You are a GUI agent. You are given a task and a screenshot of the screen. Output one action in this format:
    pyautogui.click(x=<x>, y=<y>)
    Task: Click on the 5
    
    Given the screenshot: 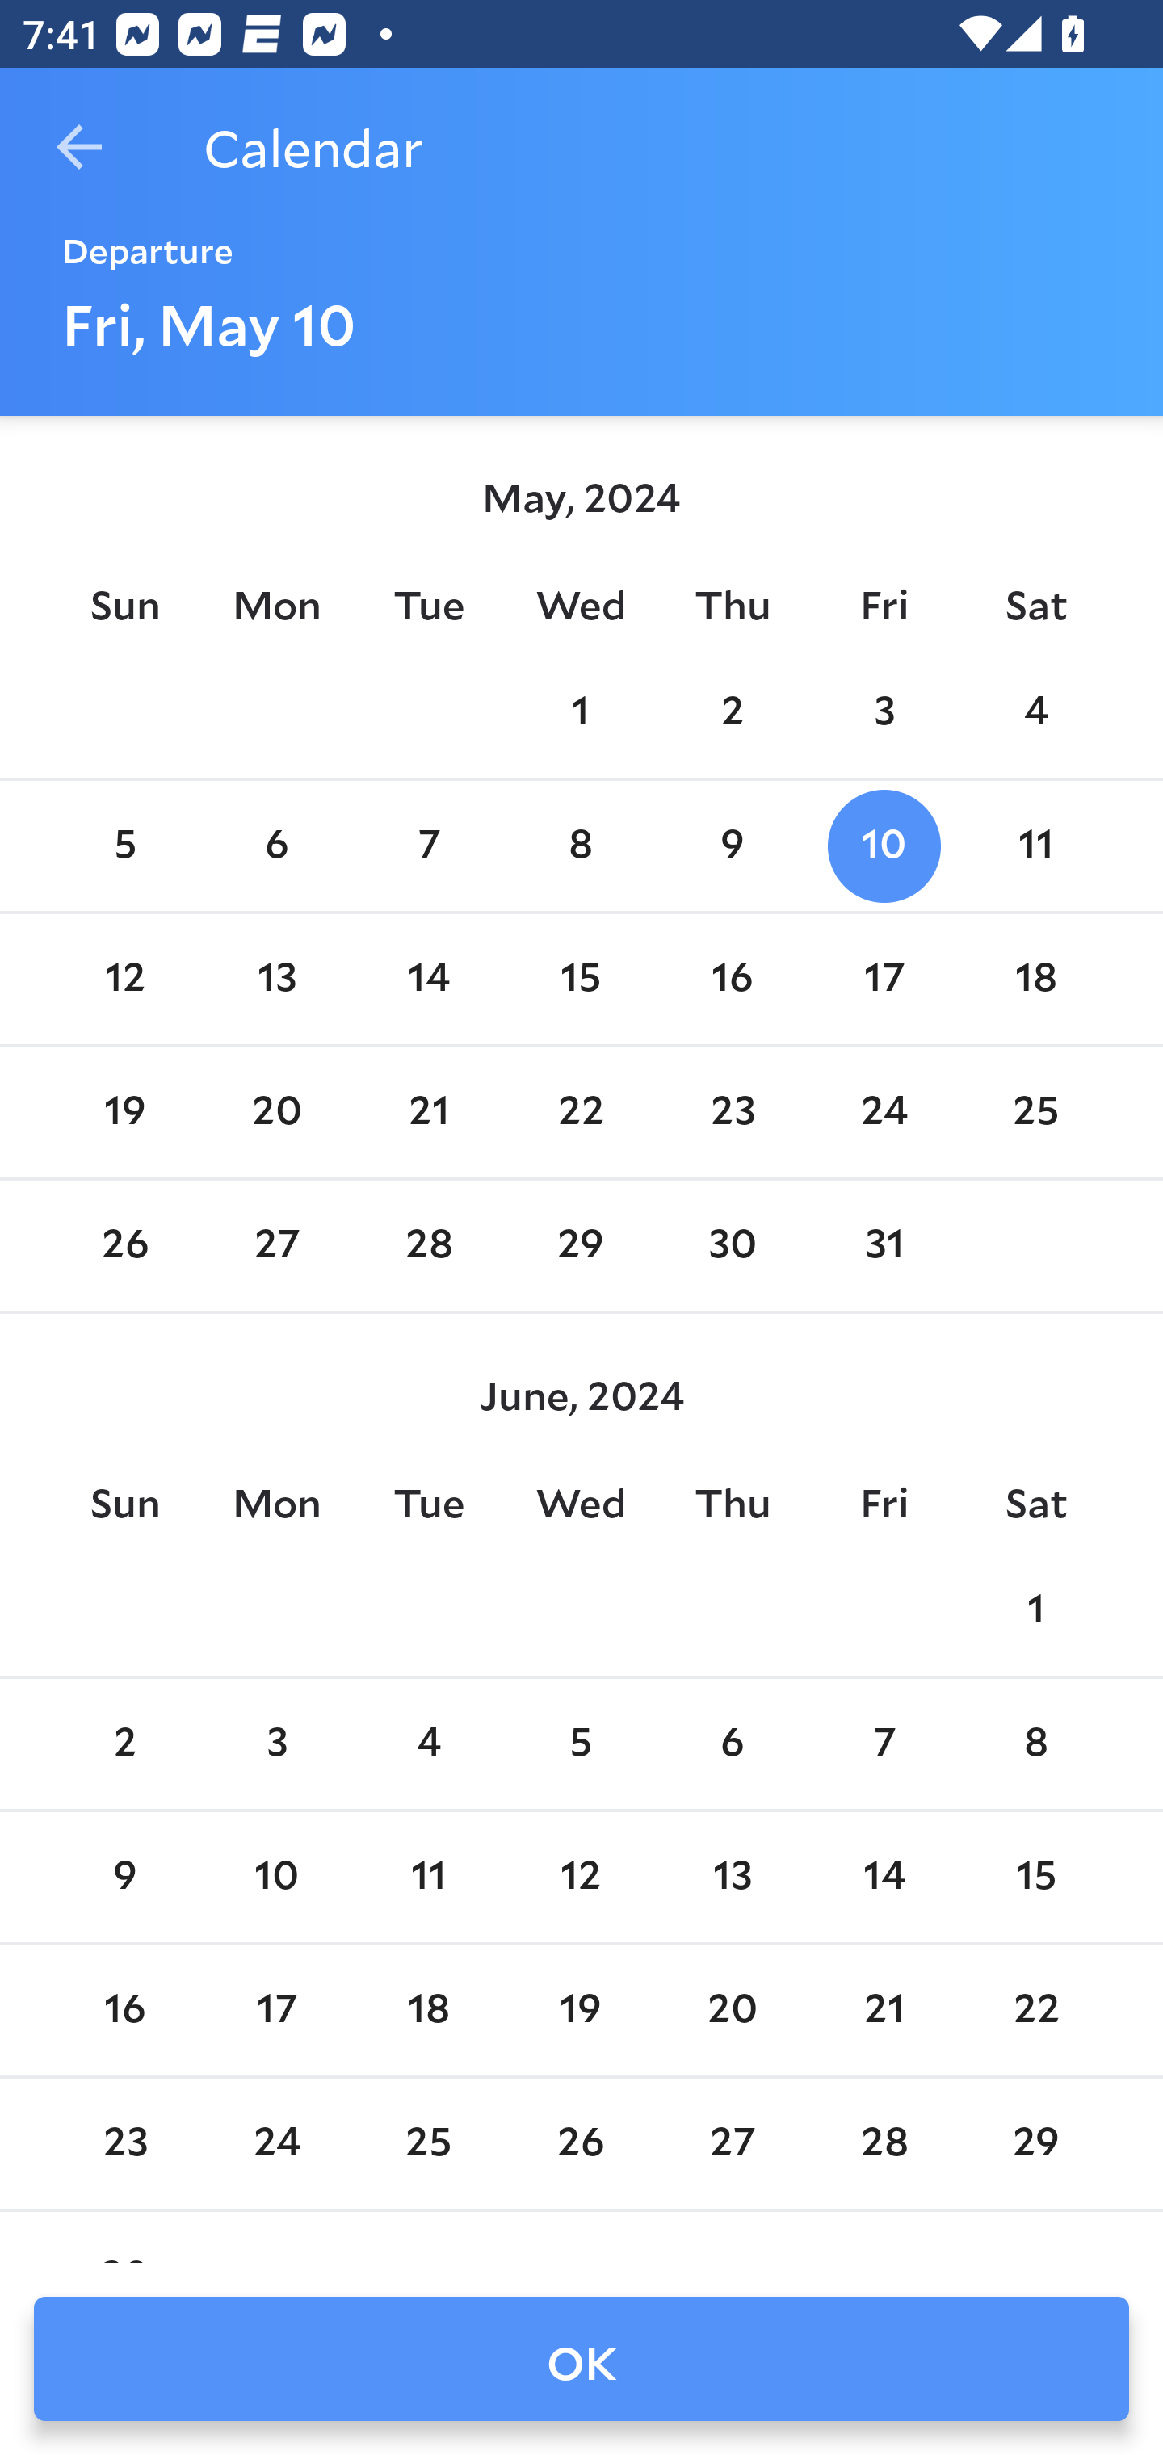 What is the action you would take?
    pyautogui.click(x=581, y=1745)
    